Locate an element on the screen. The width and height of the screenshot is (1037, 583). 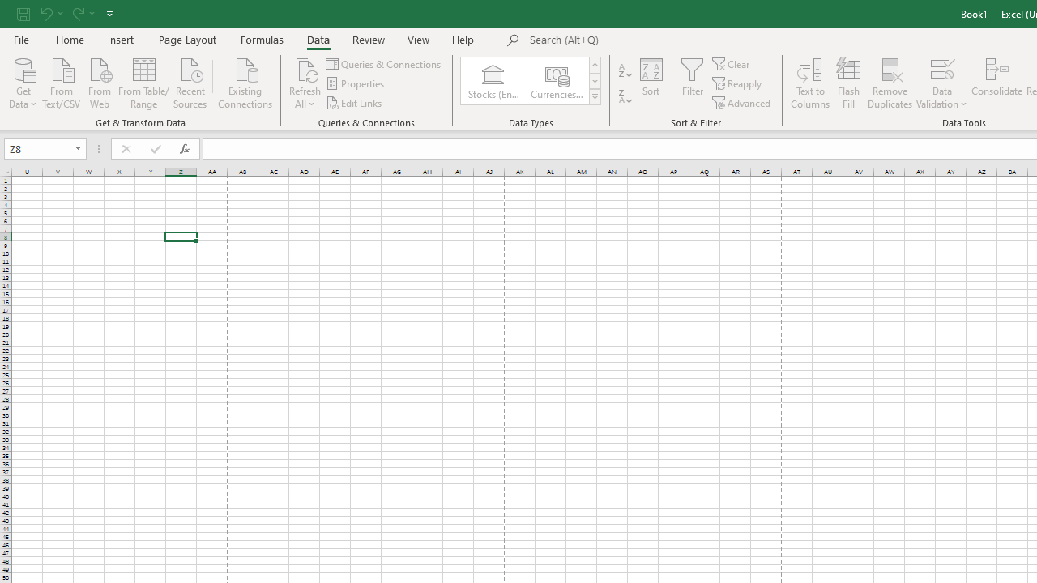
Get Data is located at coordinates (23, 82).